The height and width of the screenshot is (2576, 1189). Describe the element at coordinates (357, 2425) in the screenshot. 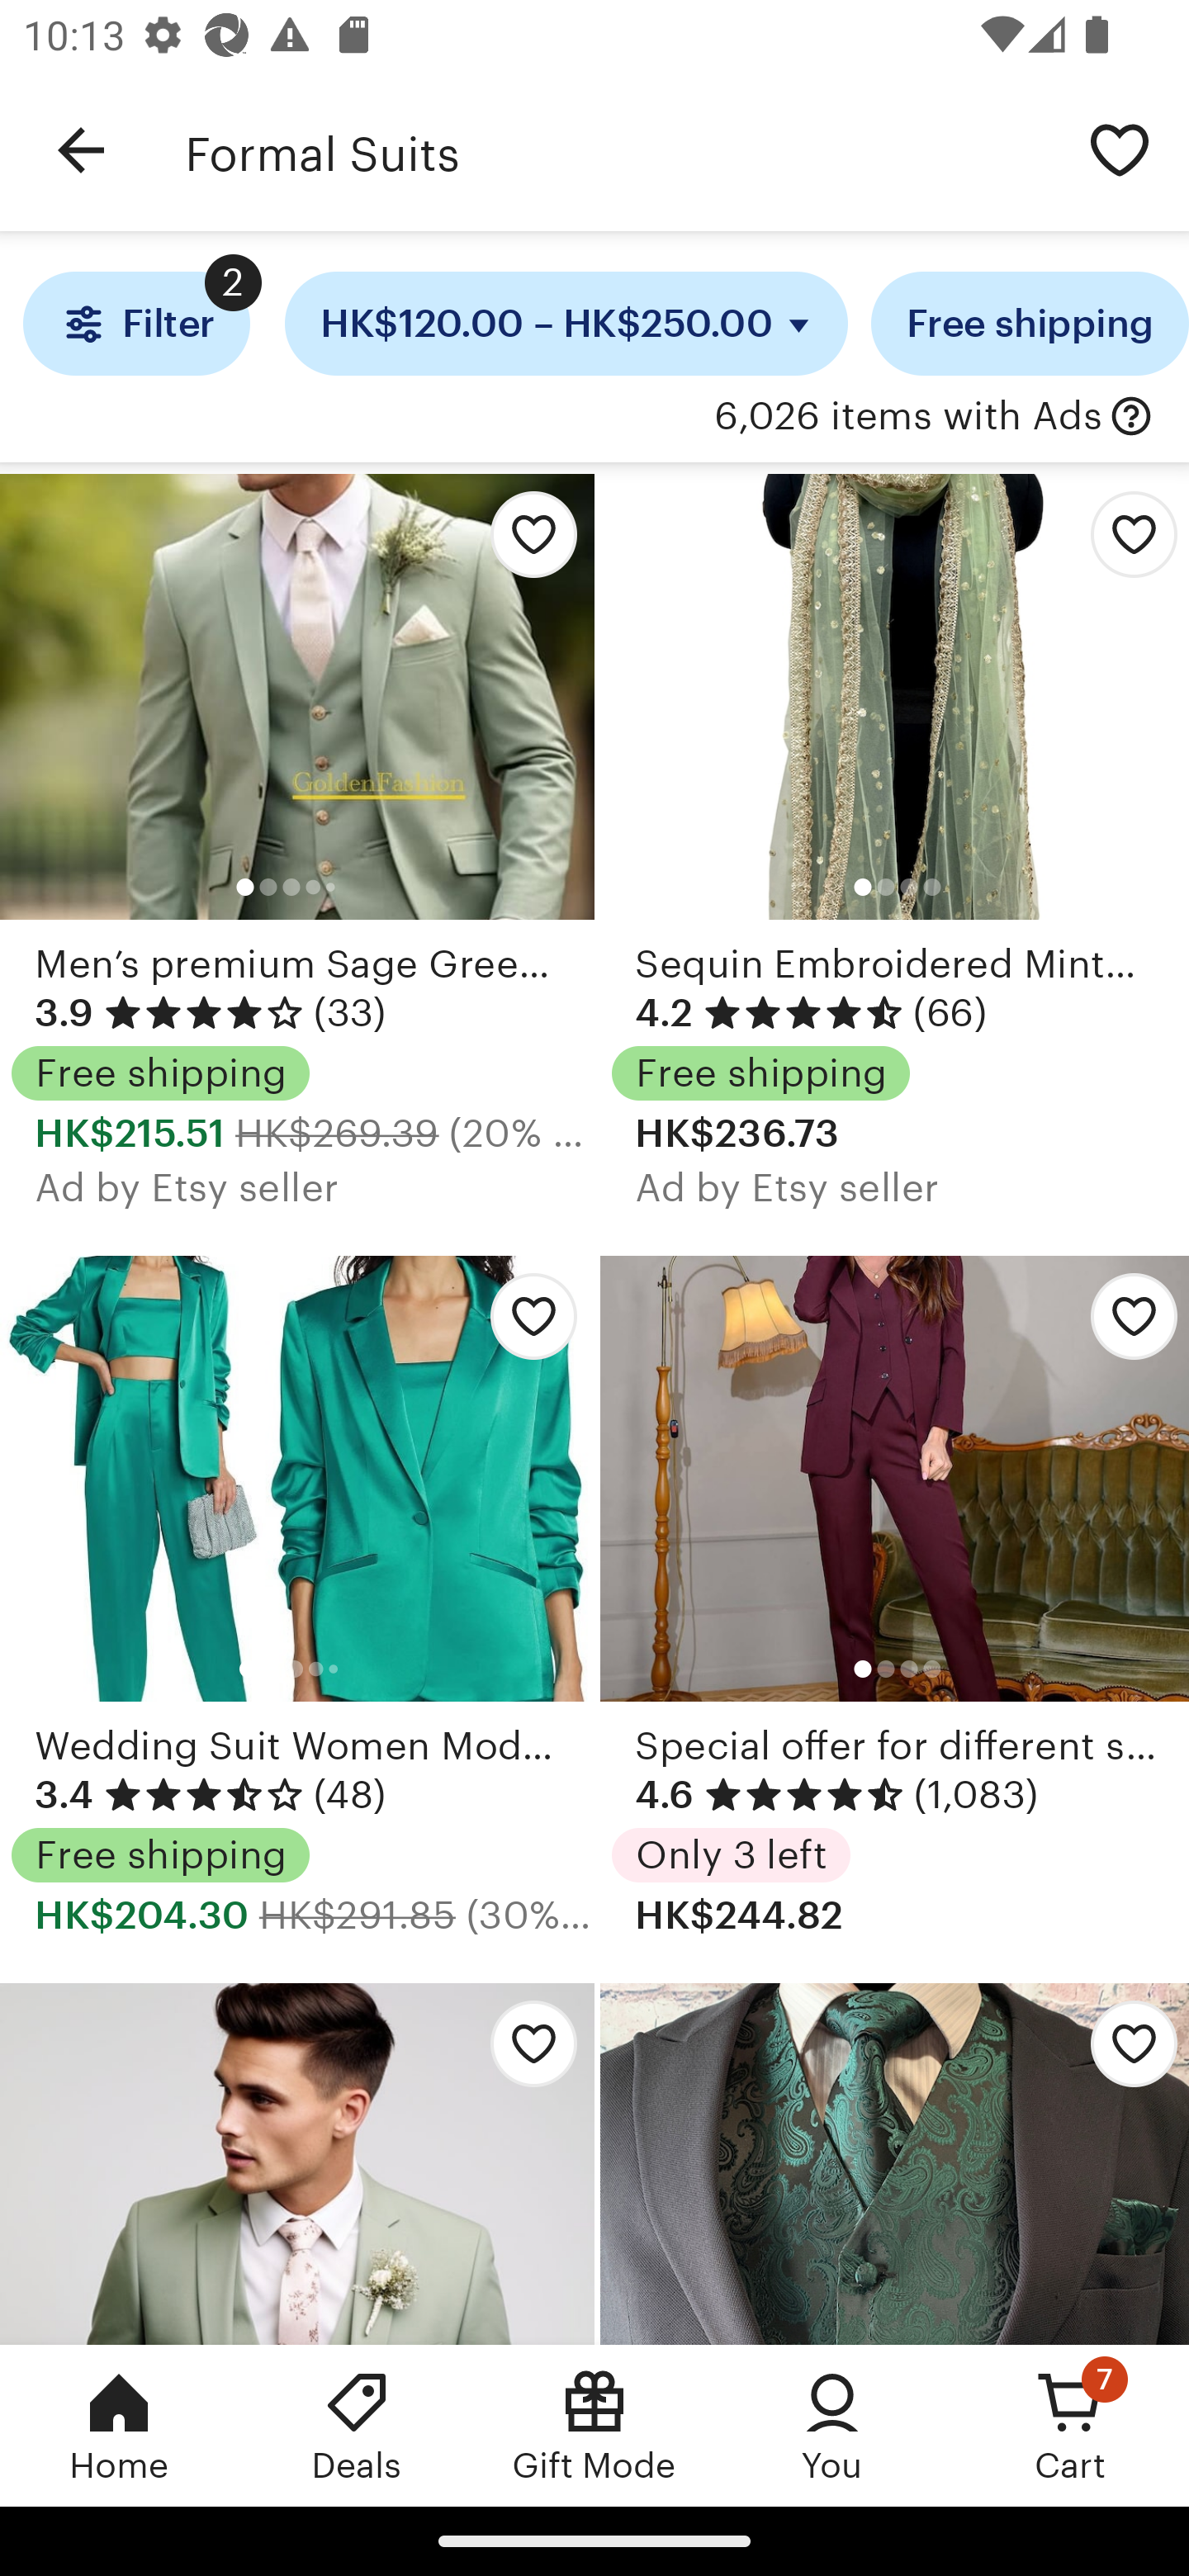

I see `Deals` at that location.